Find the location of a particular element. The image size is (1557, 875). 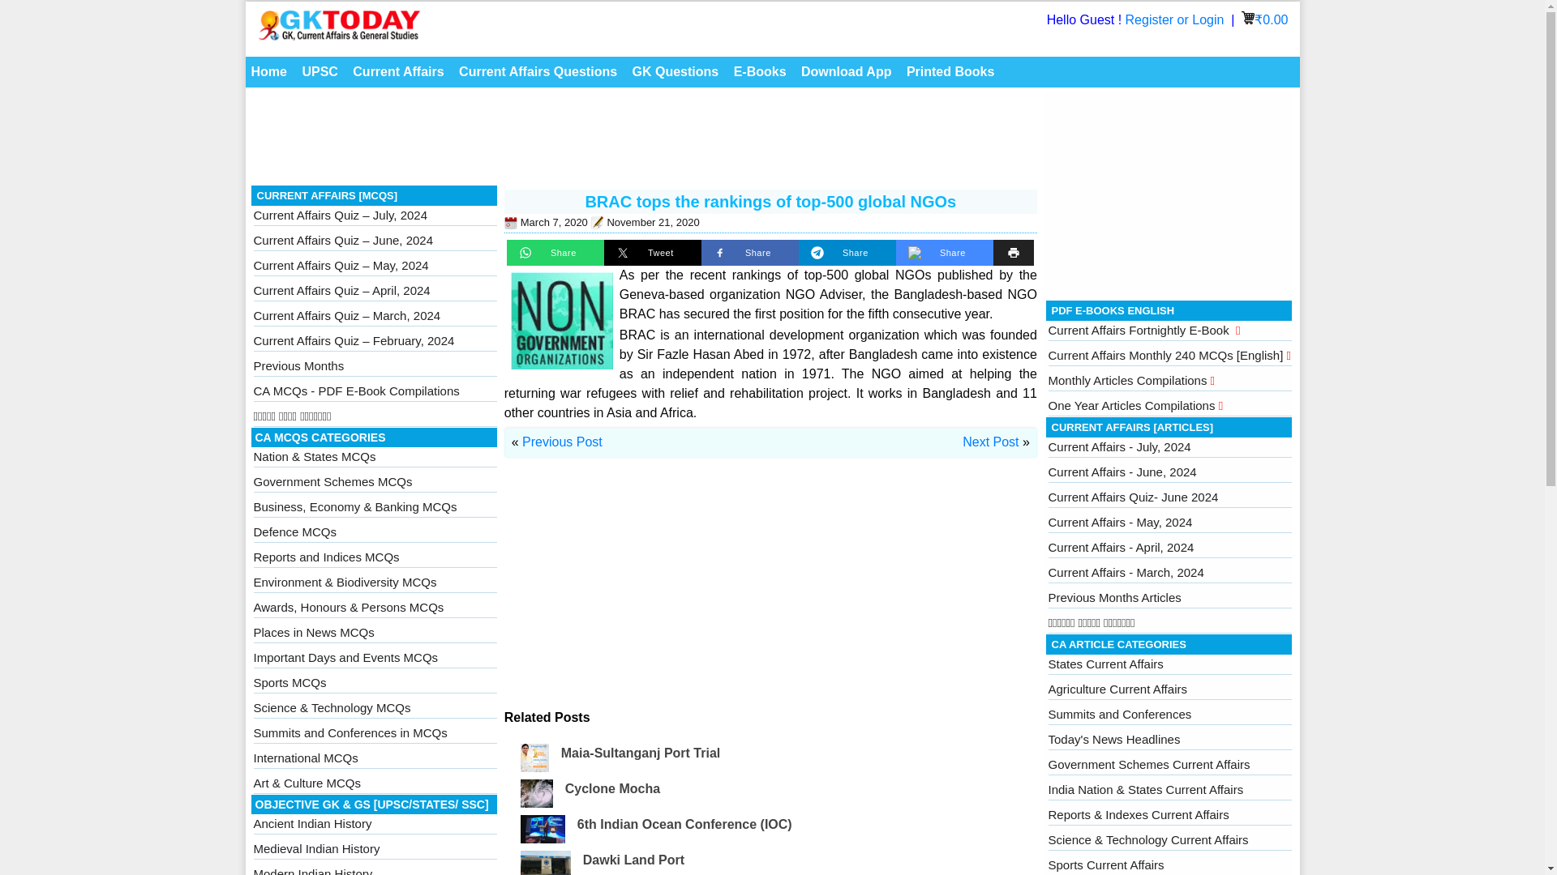

Advertisement is located at coordinates (644, 141).